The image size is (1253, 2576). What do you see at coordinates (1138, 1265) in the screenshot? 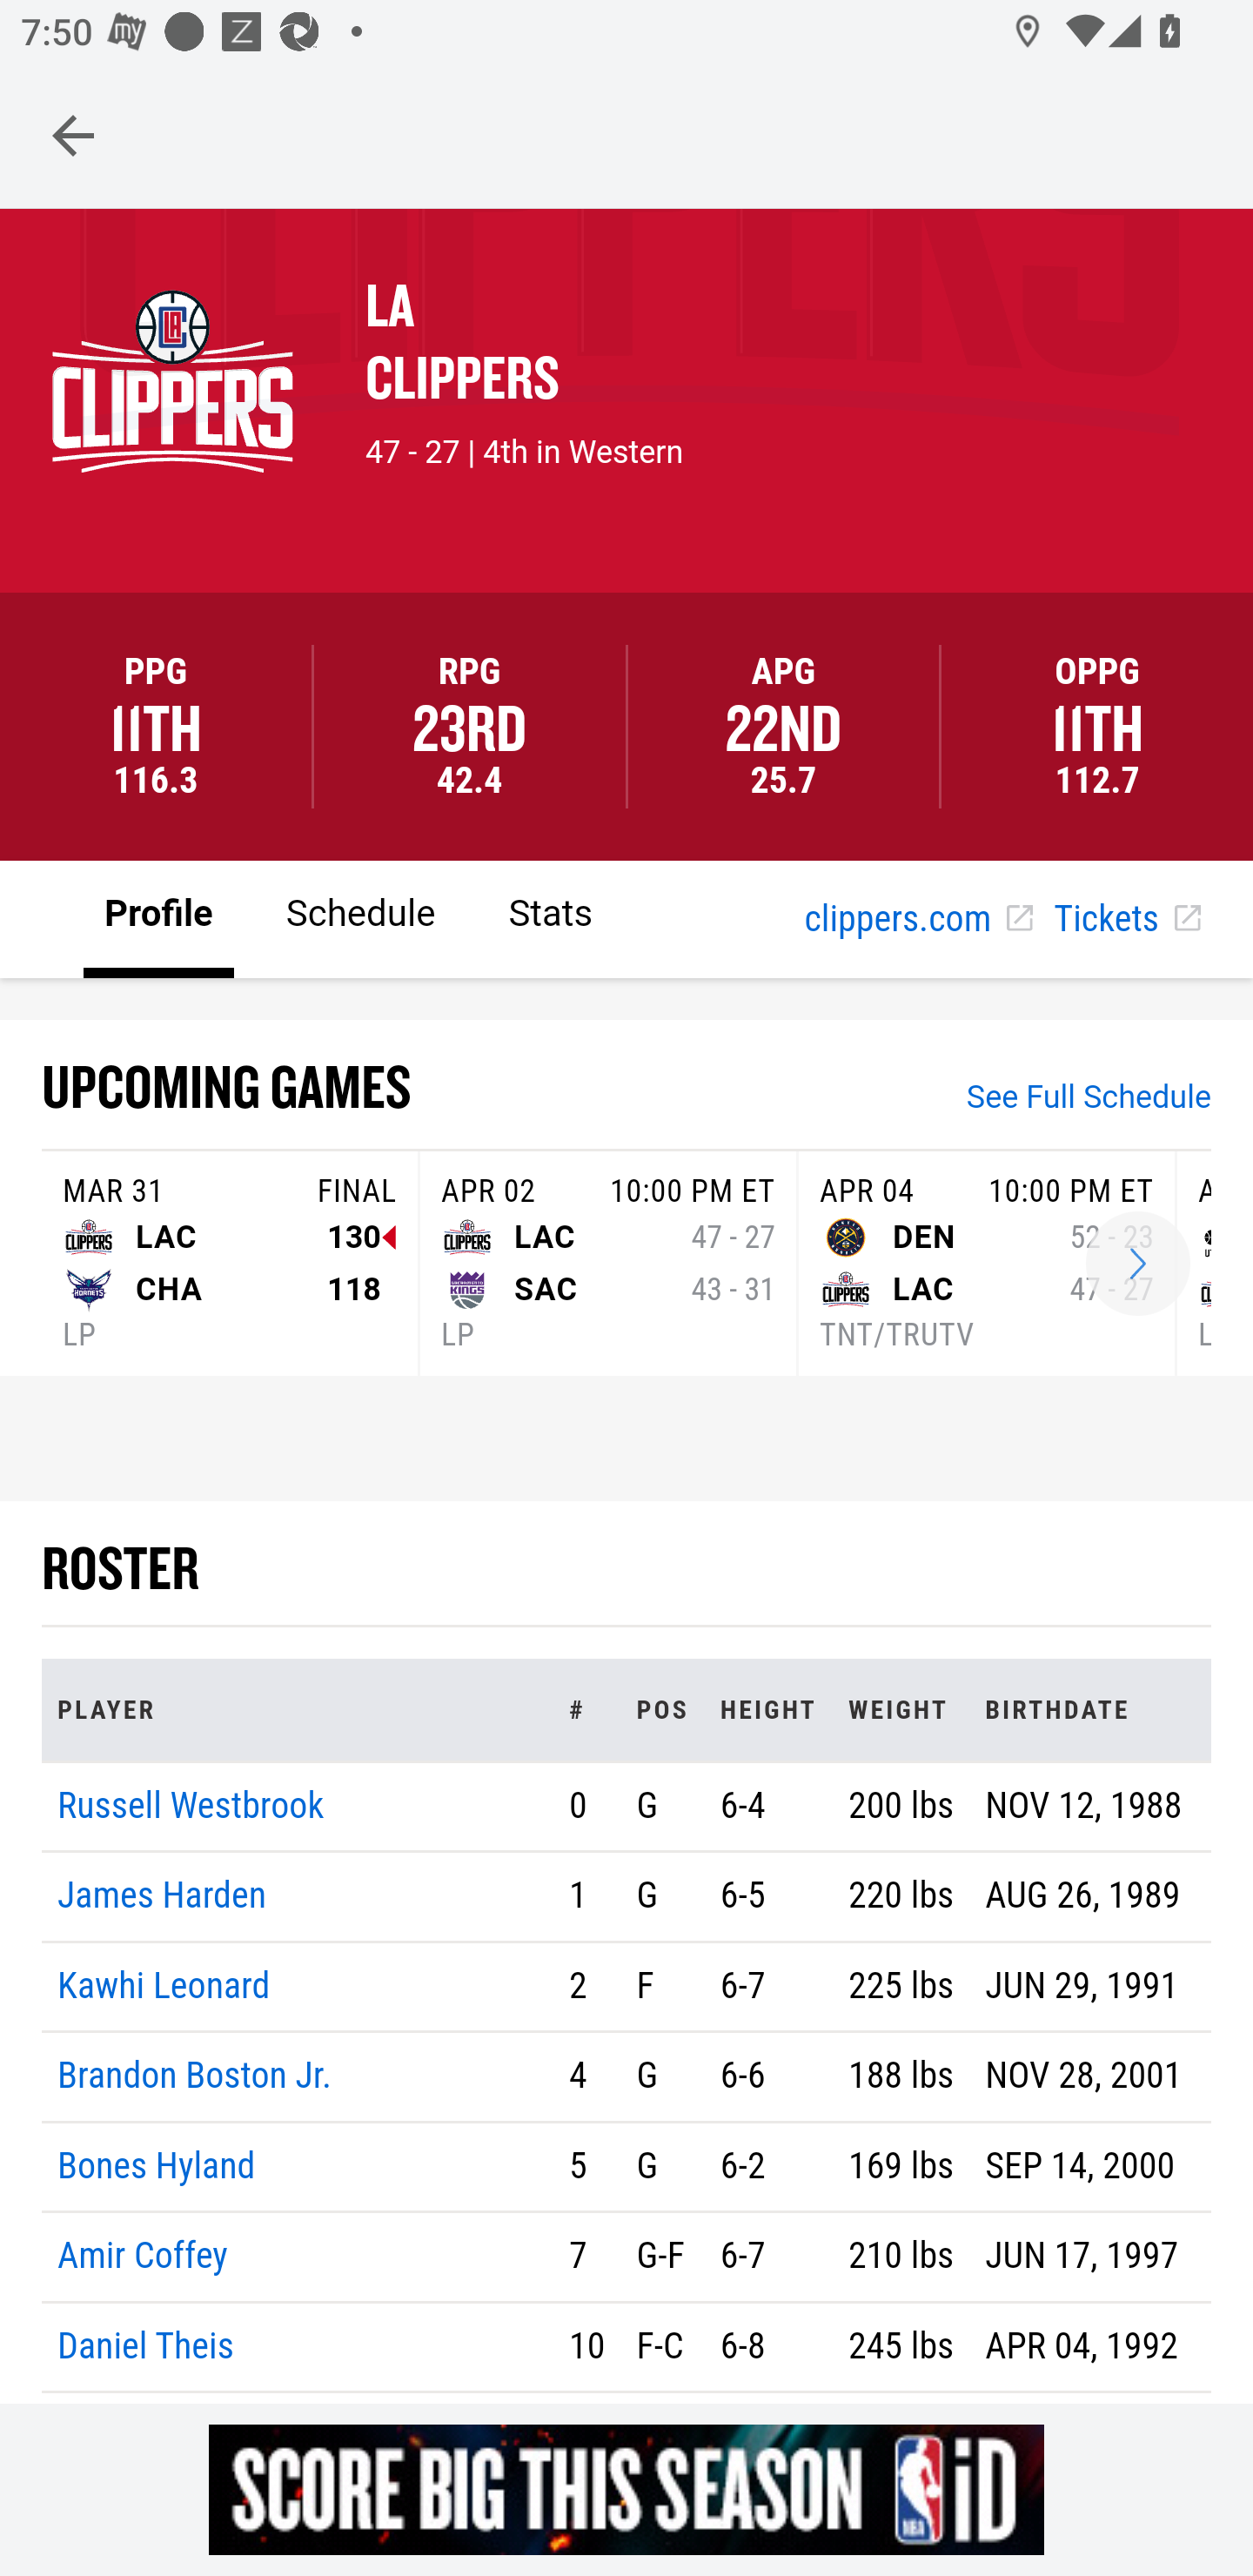
I see `Match-up Scores` at bounding box center [1138, 1265].